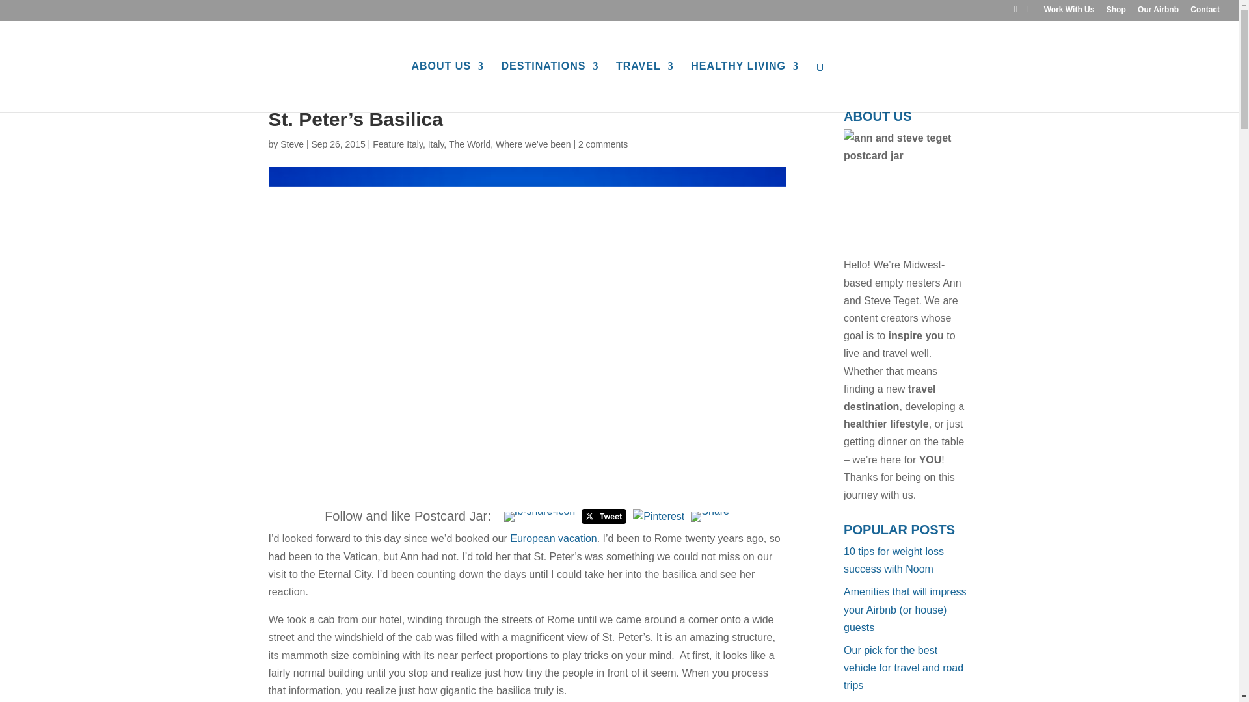  What do you see at coordinates (539, 517) in the screenshot?
I see `Facebook Share` at bounding box center [539, 517].